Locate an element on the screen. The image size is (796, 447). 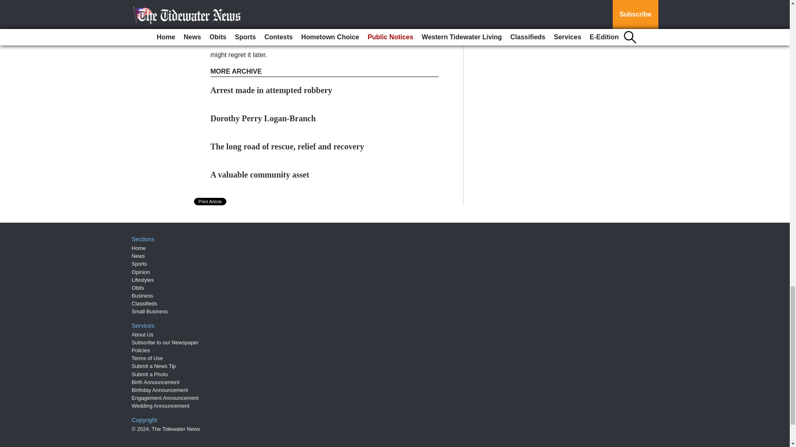
Print Article is located at coordinates (211, 201).